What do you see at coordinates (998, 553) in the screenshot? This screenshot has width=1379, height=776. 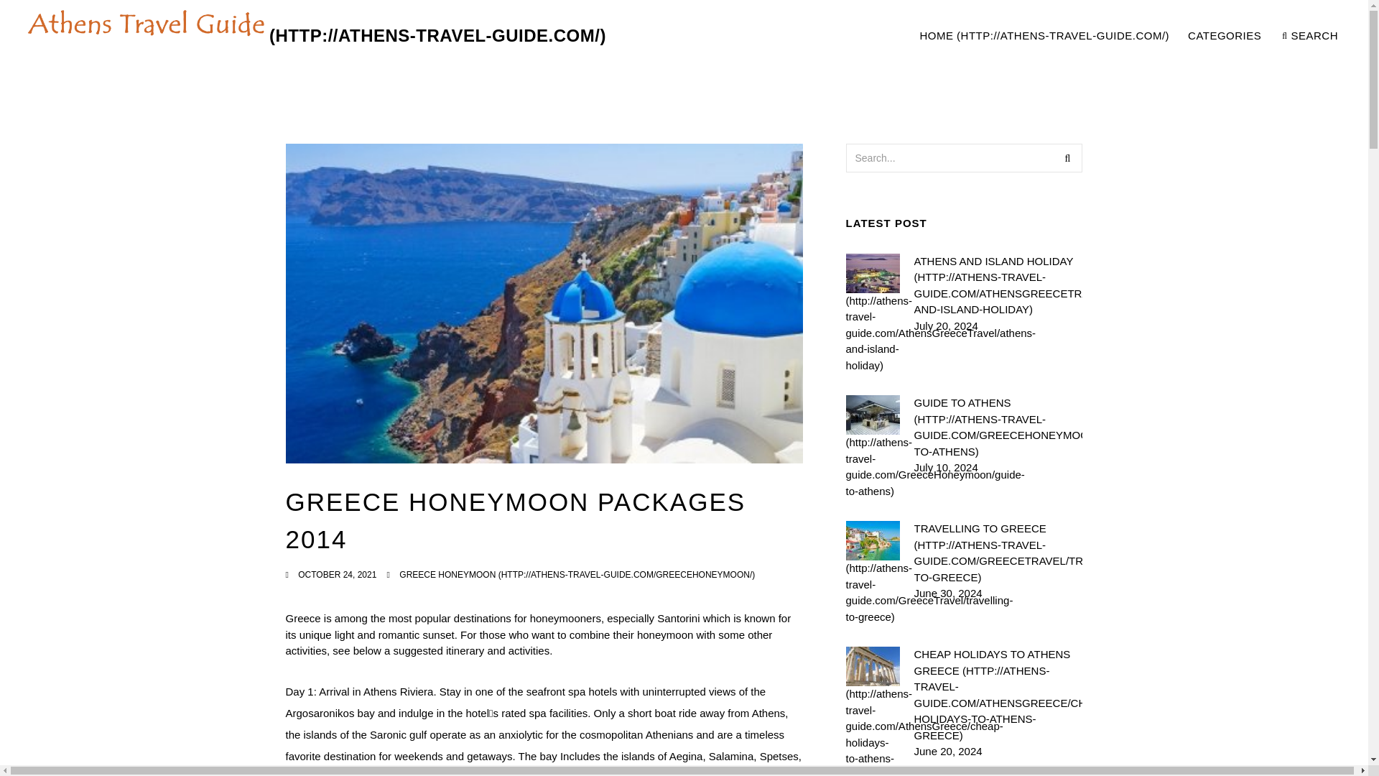 I see `CHEAP HOLIDAYS TO ATHENS GREECE` at bounding box center [998, 553].